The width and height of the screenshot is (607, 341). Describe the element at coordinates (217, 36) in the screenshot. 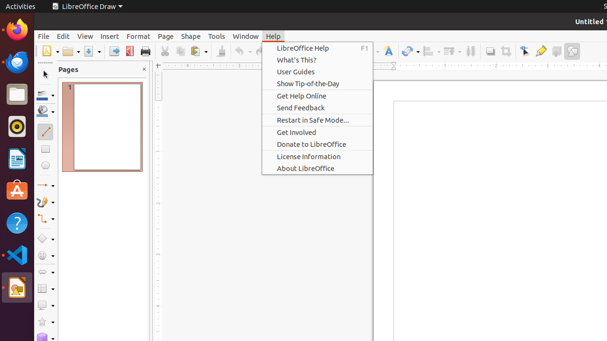

I see `Tools` at that location.